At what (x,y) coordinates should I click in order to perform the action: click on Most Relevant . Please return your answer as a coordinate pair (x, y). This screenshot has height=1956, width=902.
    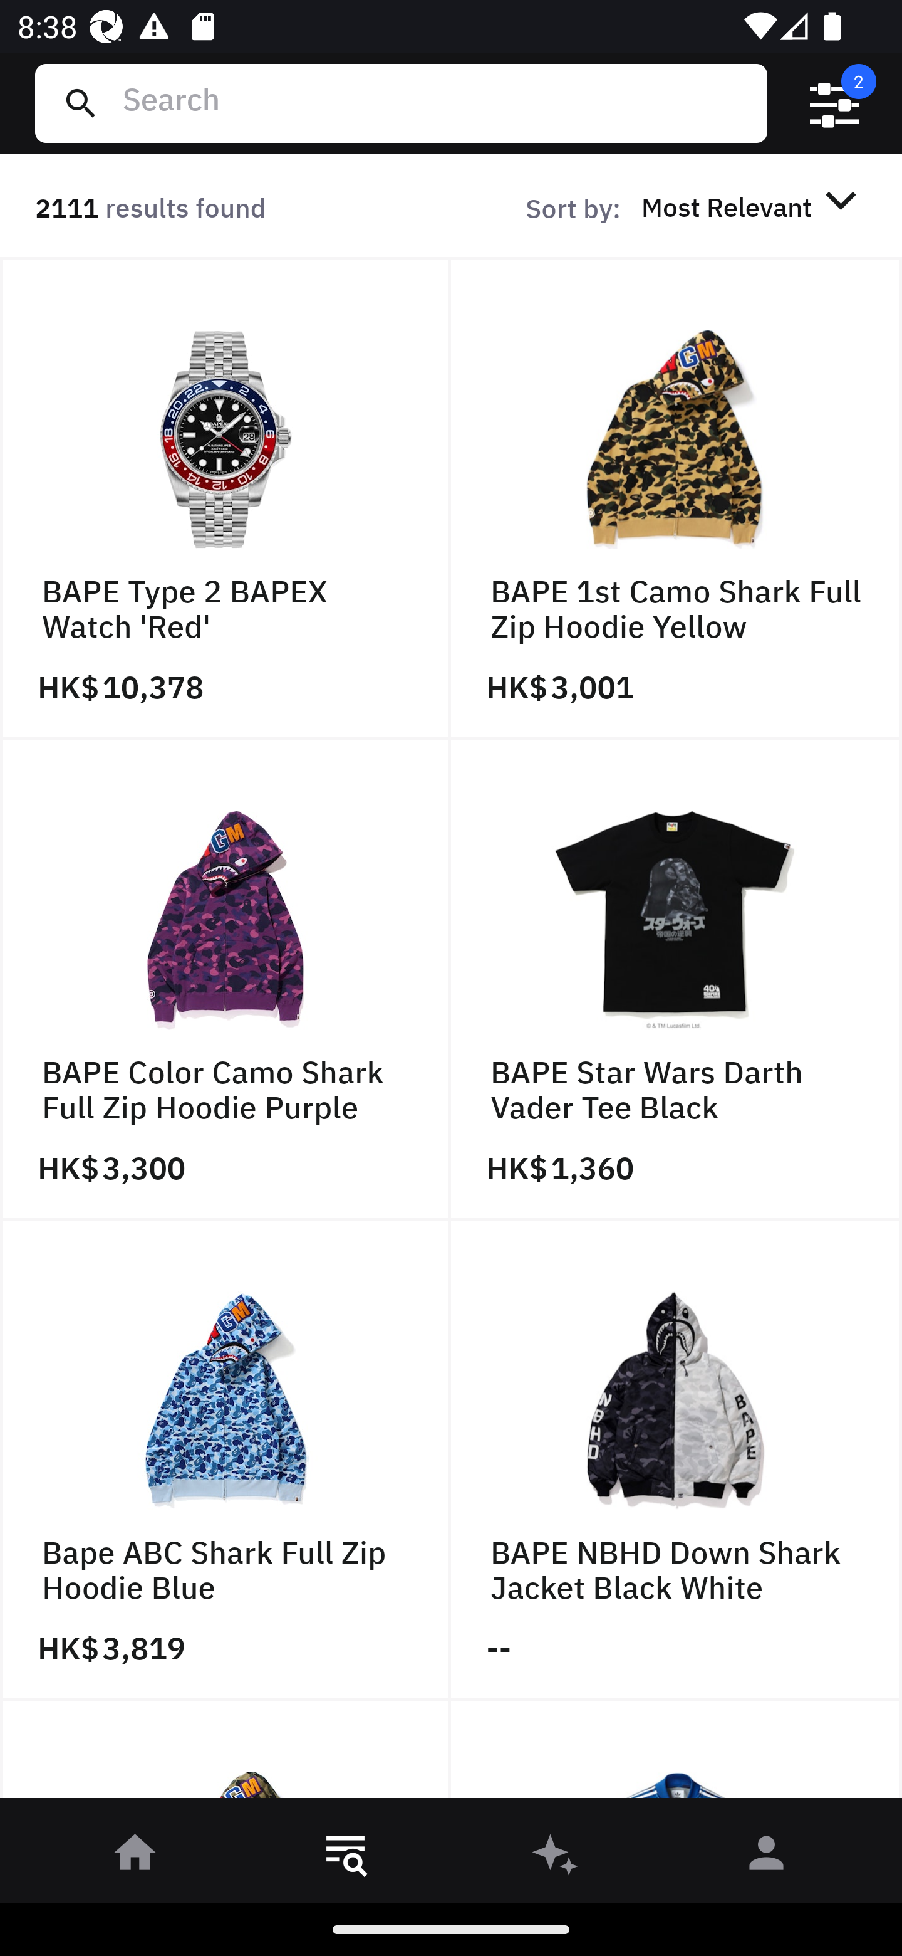
    Looking at the image, I should click on (753, 206).